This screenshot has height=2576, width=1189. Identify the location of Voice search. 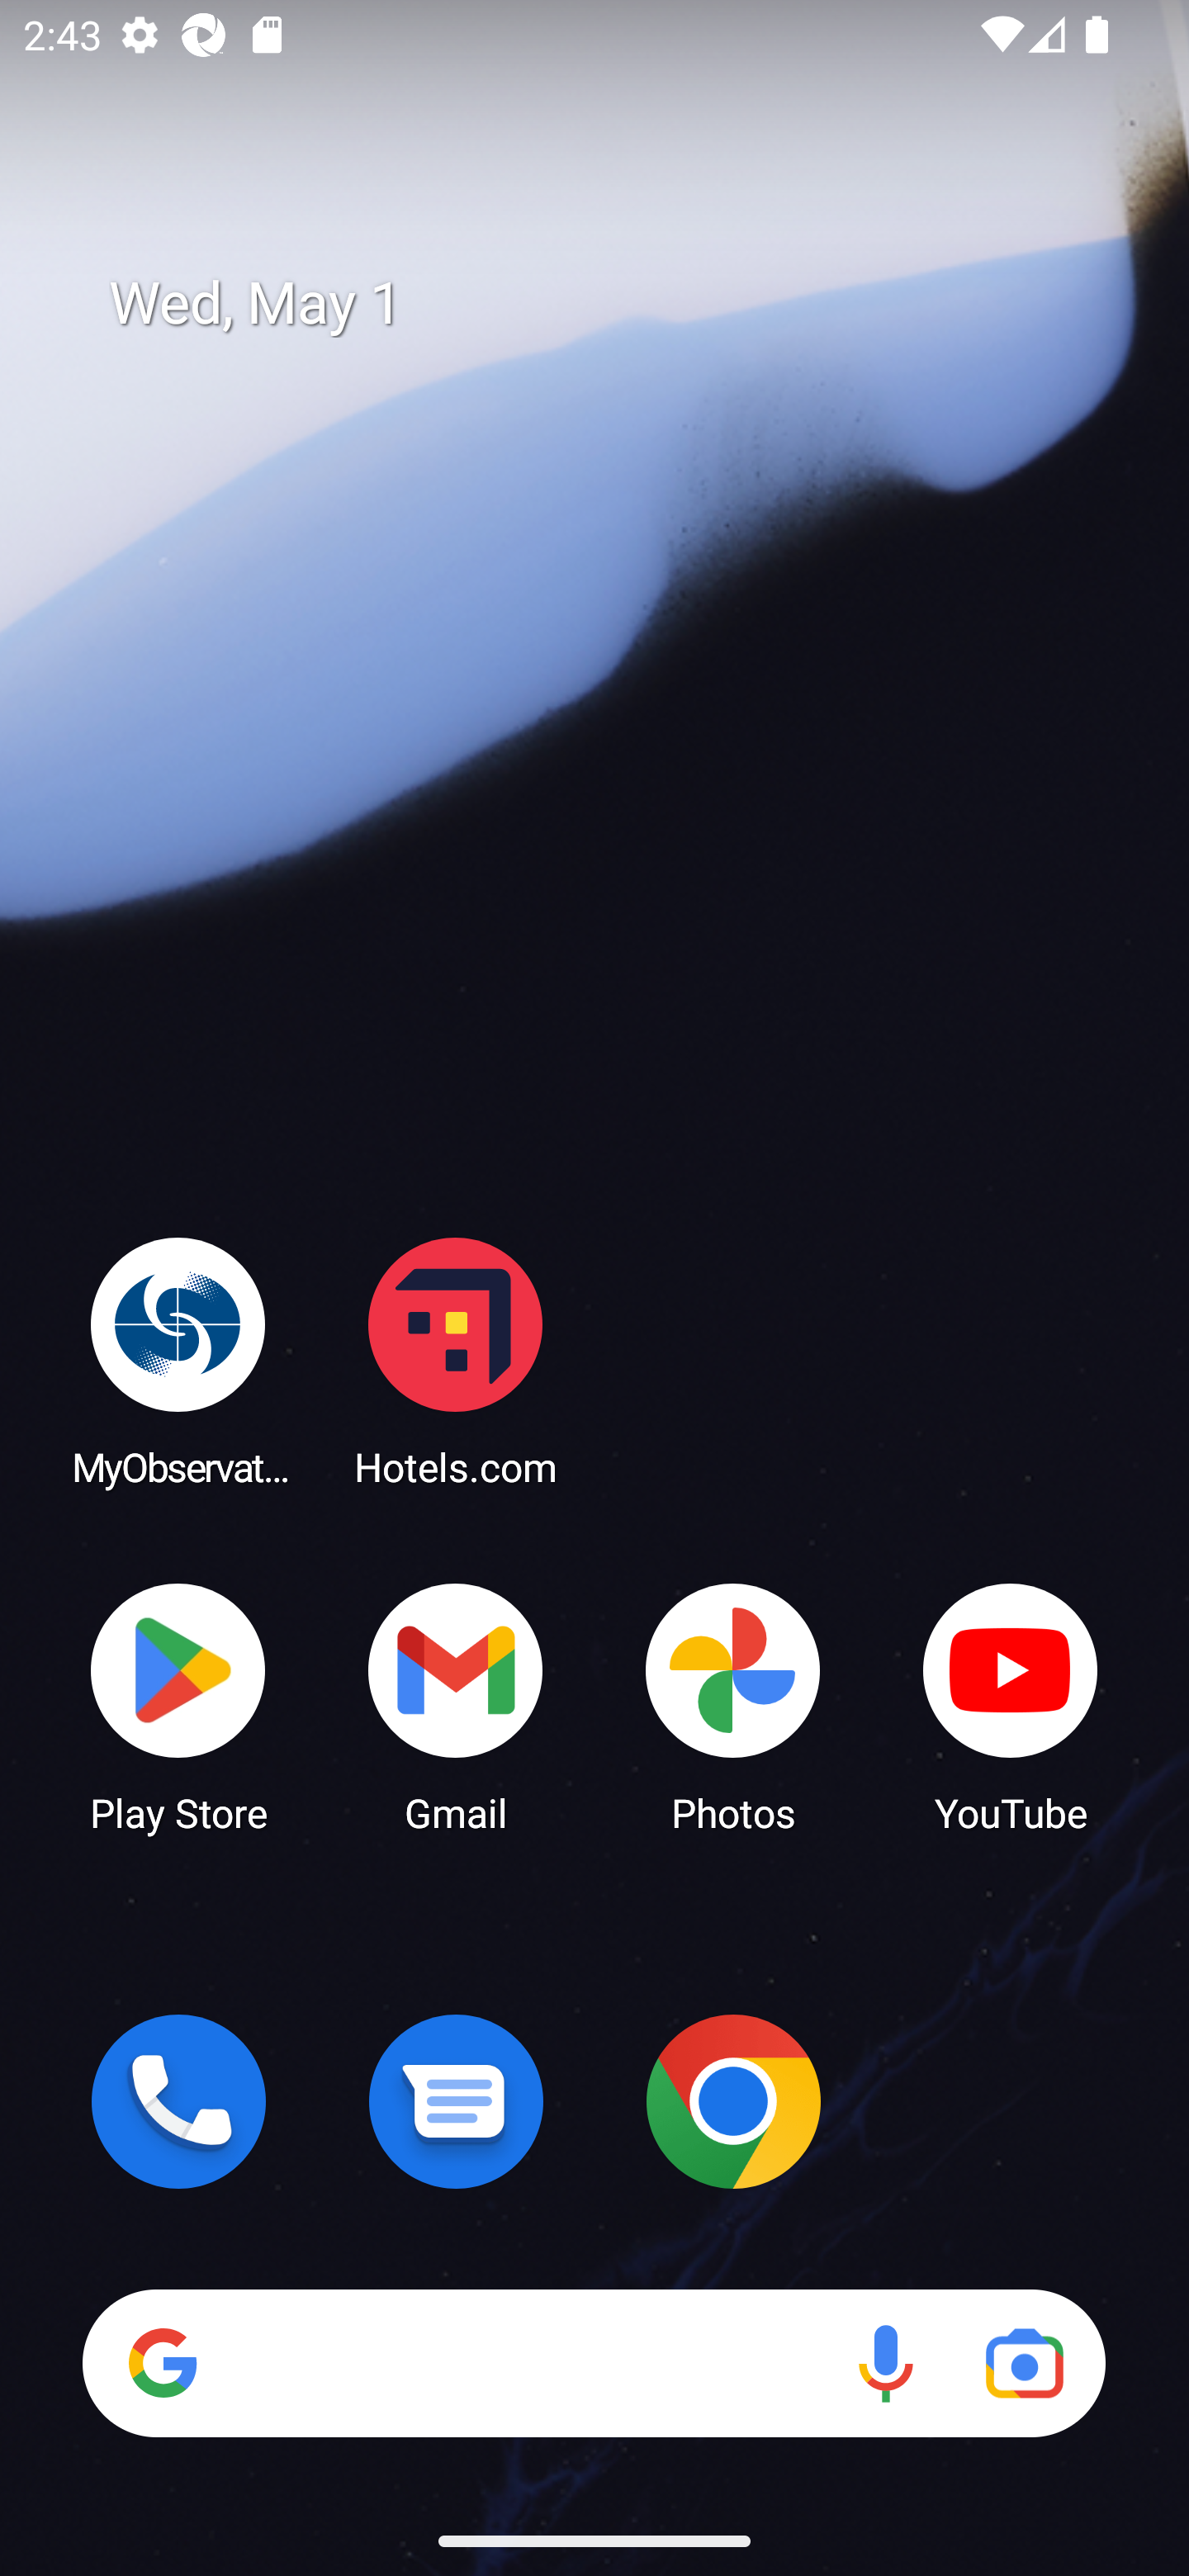
(885, 2363).